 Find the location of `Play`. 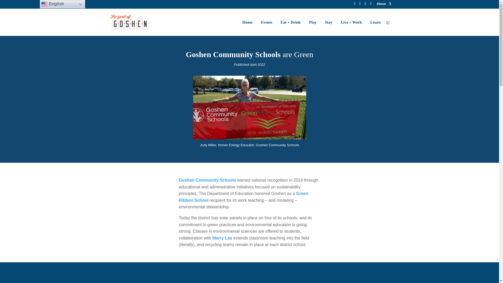

Play is located at coordinates (313, 28).